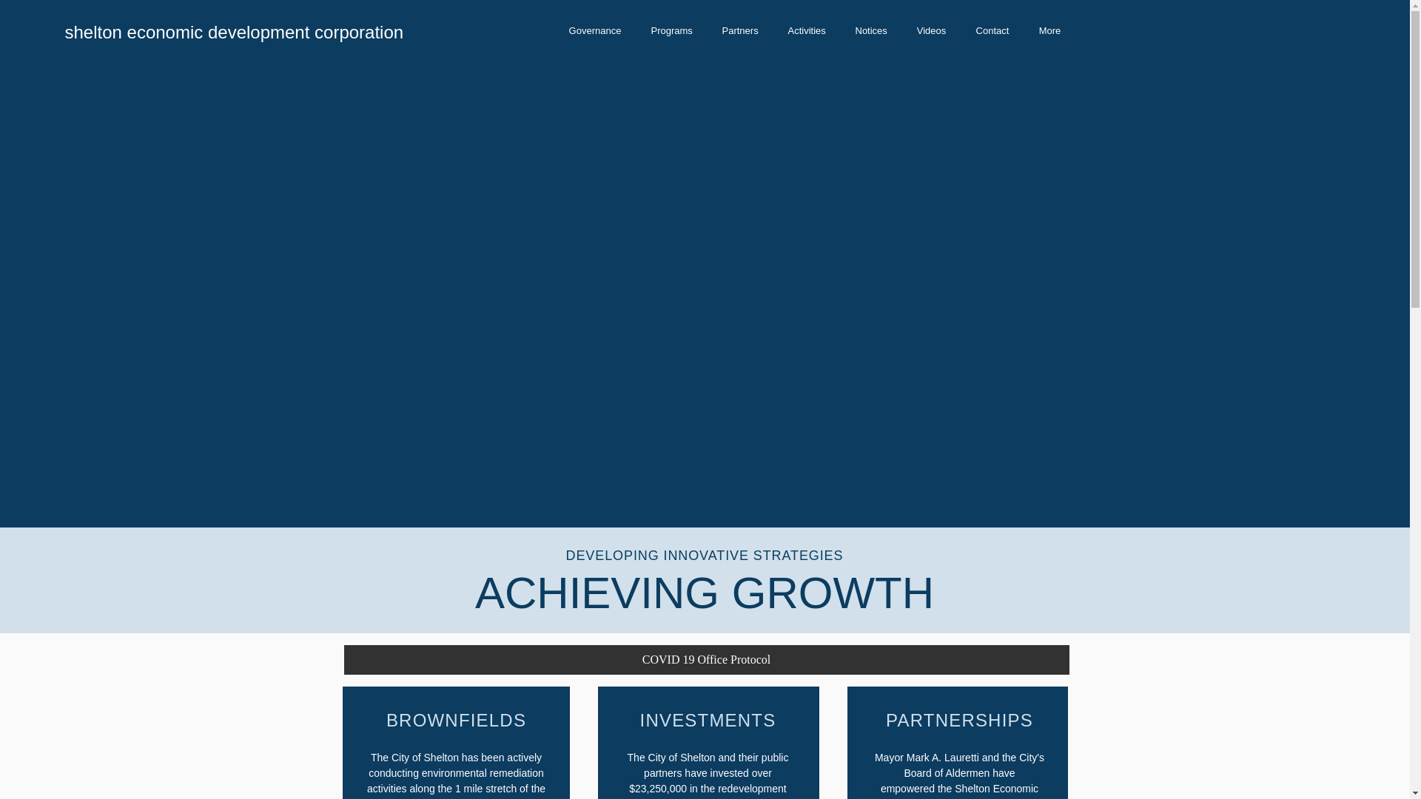 This screenshot has width=1421, height=799. Describe the element at coordinates (740, 30) in the screenshot. I see `Partners` at that location.